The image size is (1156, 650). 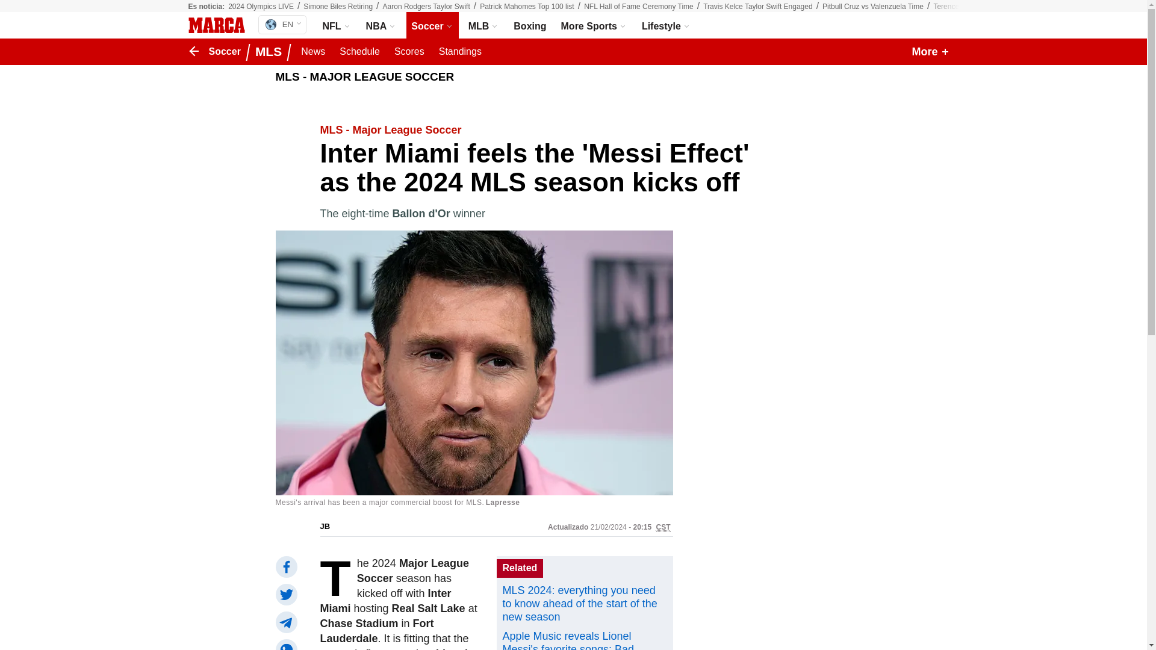 What do you see at coordinates (337, 7) in the screenshot?
I see `Simone Biles Retiring` at bounding box center [337, 7].